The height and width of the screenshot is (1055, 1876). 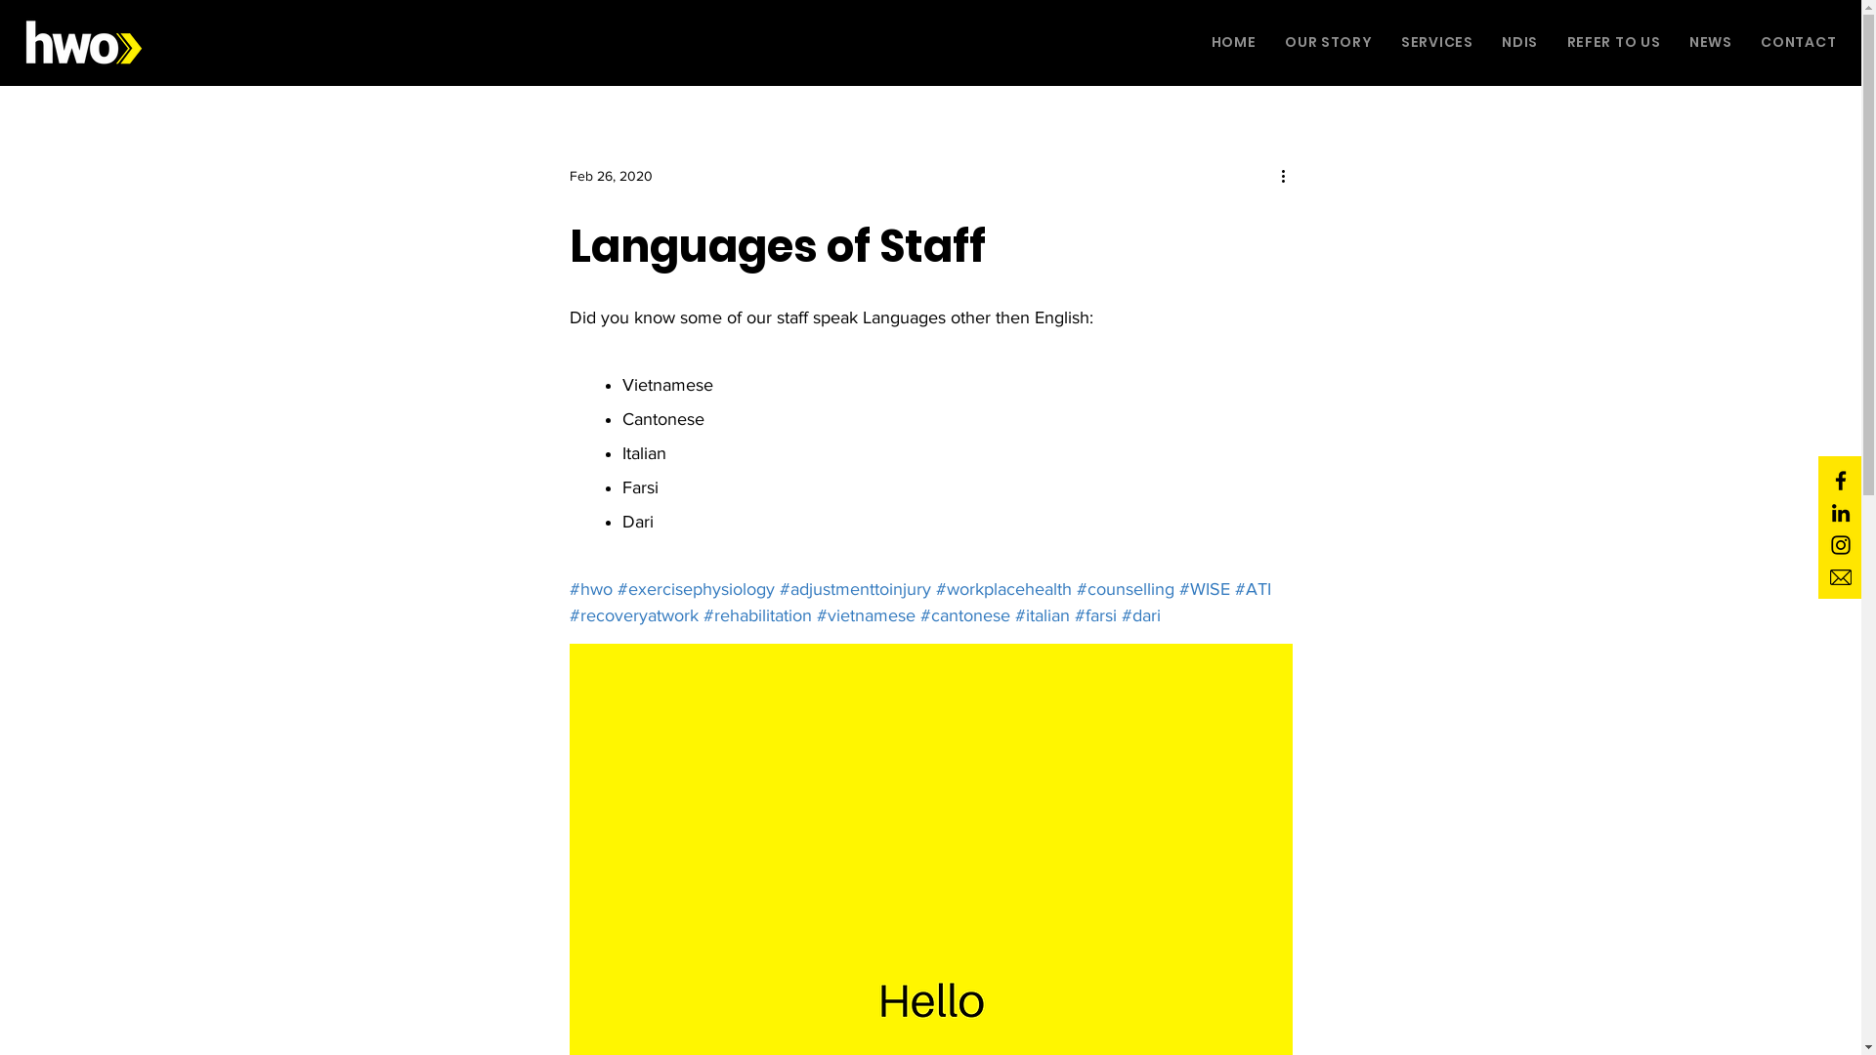 I want to click on SERVICES, so click(x=1436, y=43).